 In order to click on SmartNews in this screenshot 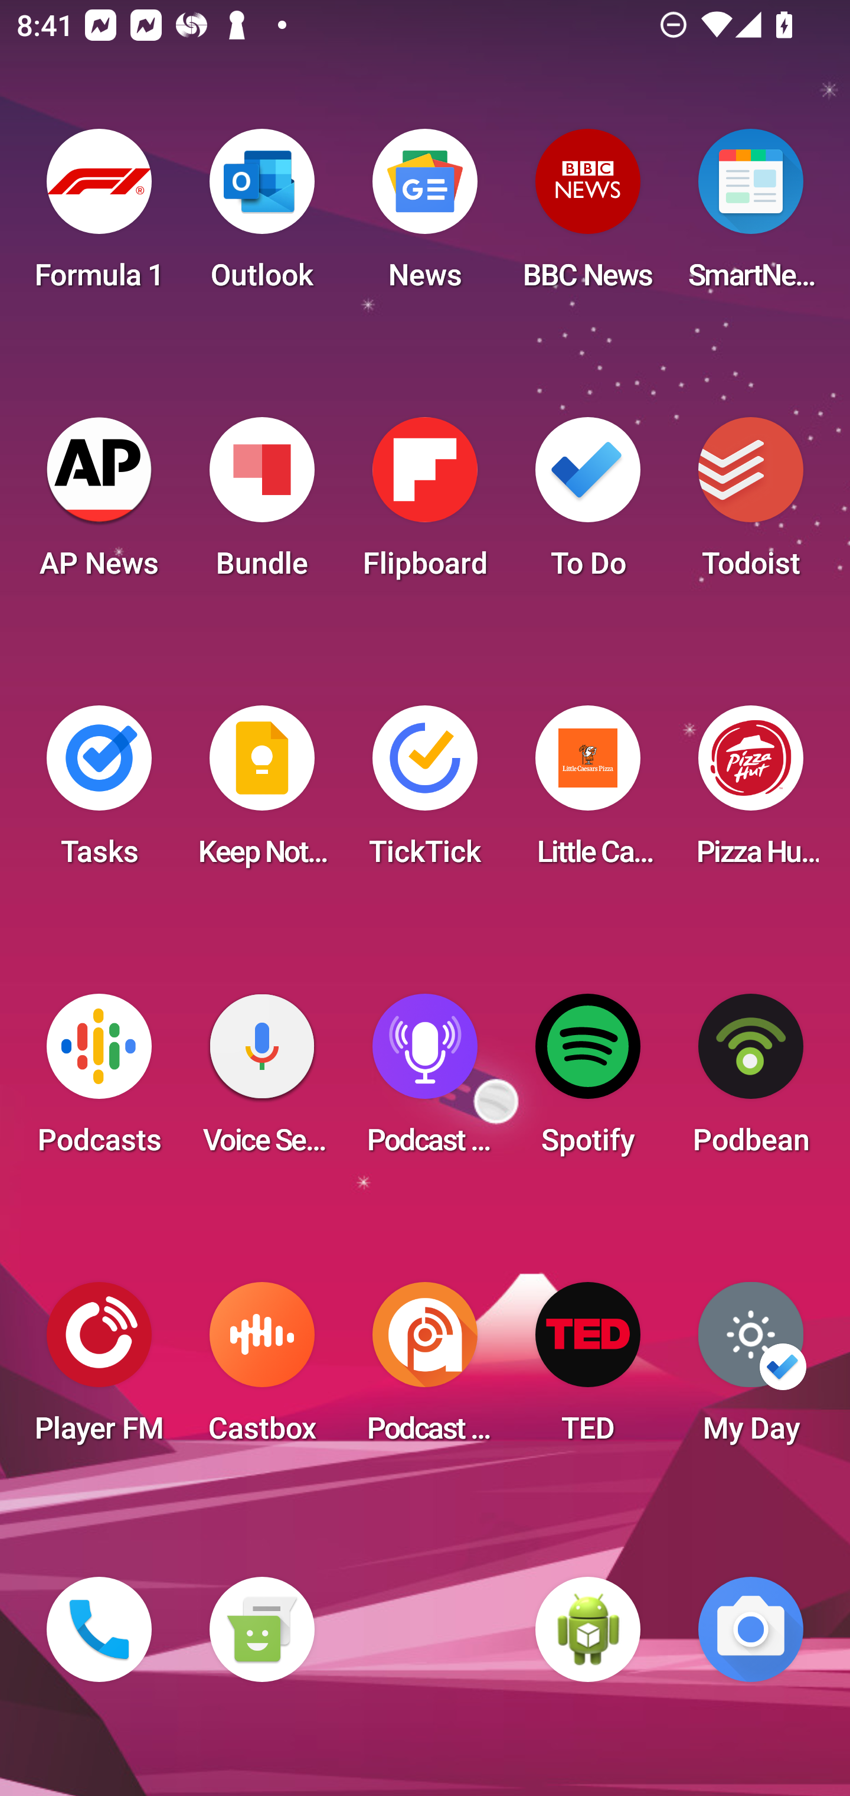, I will do `click(751, 216)`.